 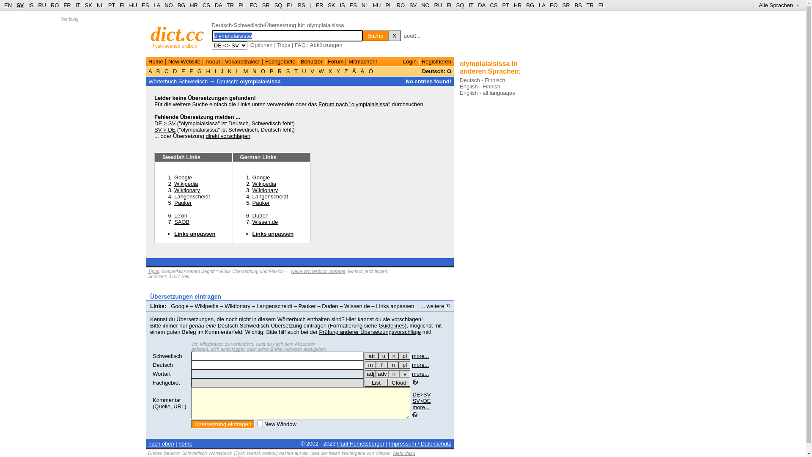 I want to click on die - weiblich (Femininum), so click(x=381, y=365).